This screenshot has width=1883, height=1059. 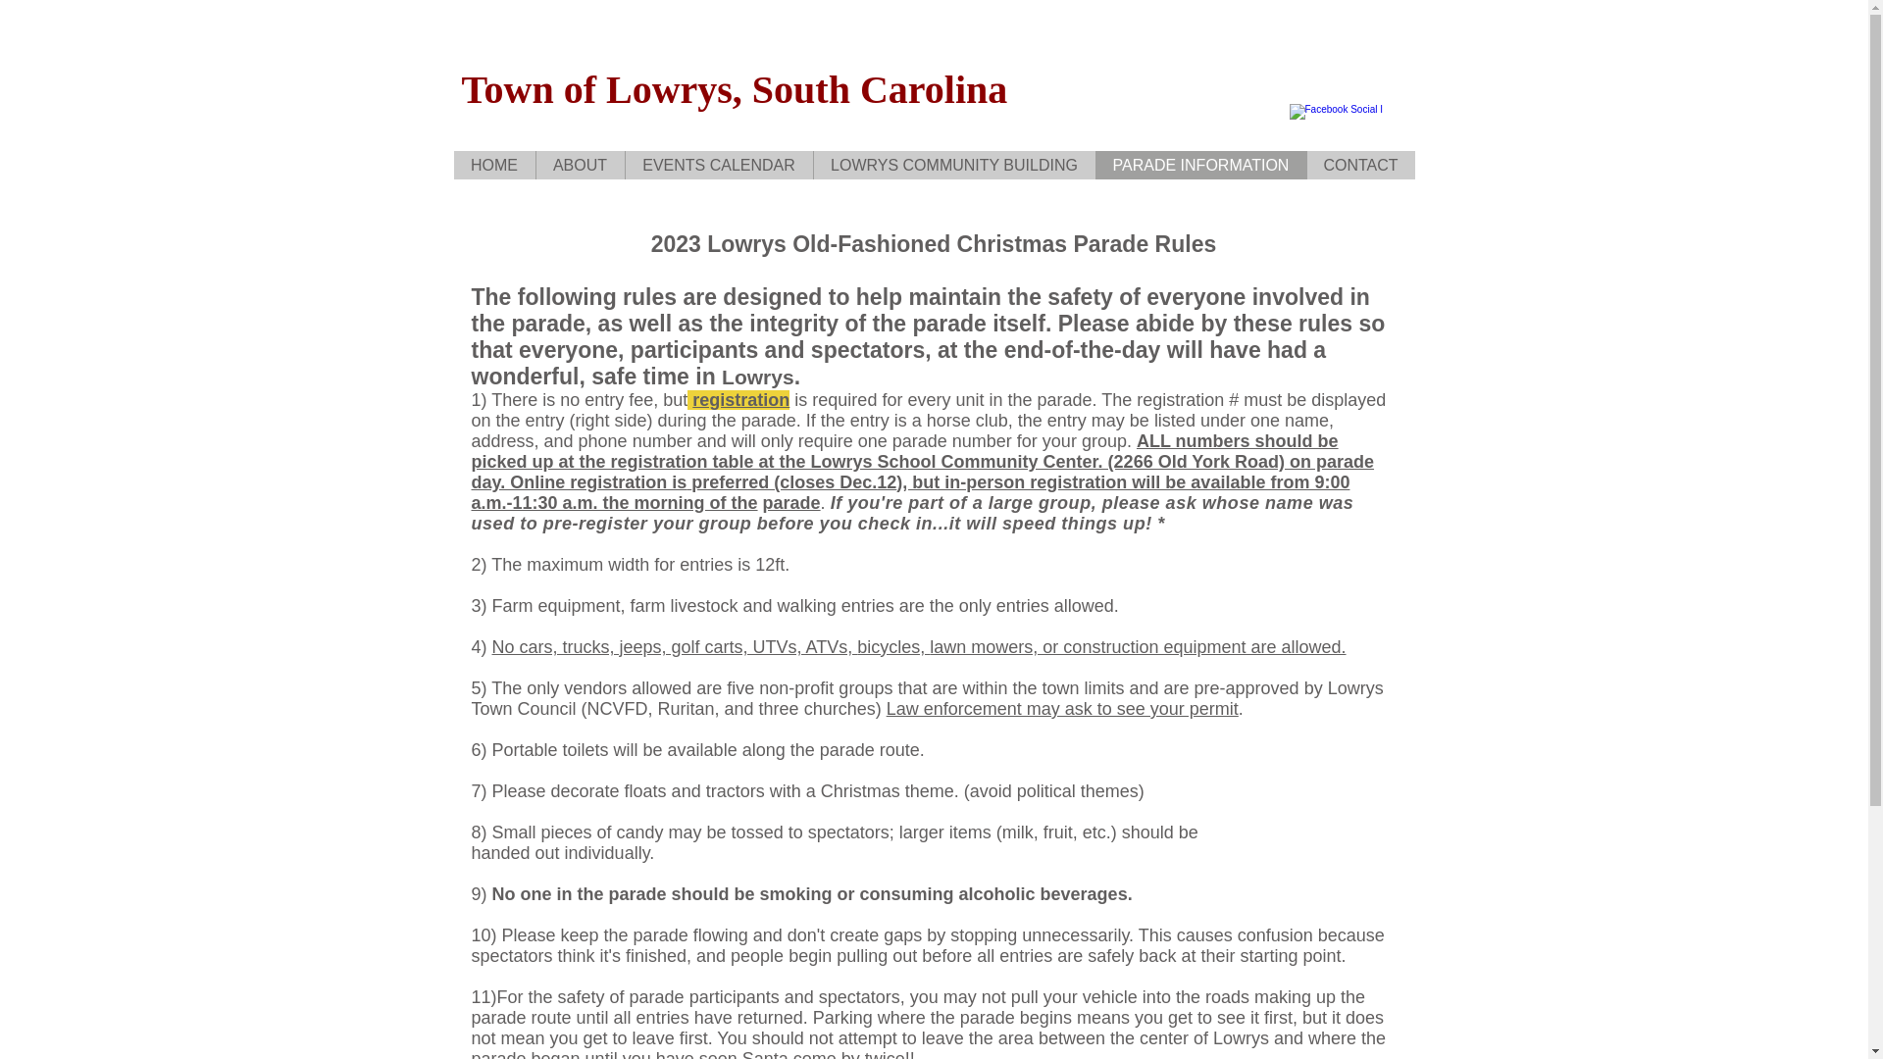 I want to click on CONTACT, so click(x=1361, y=165).